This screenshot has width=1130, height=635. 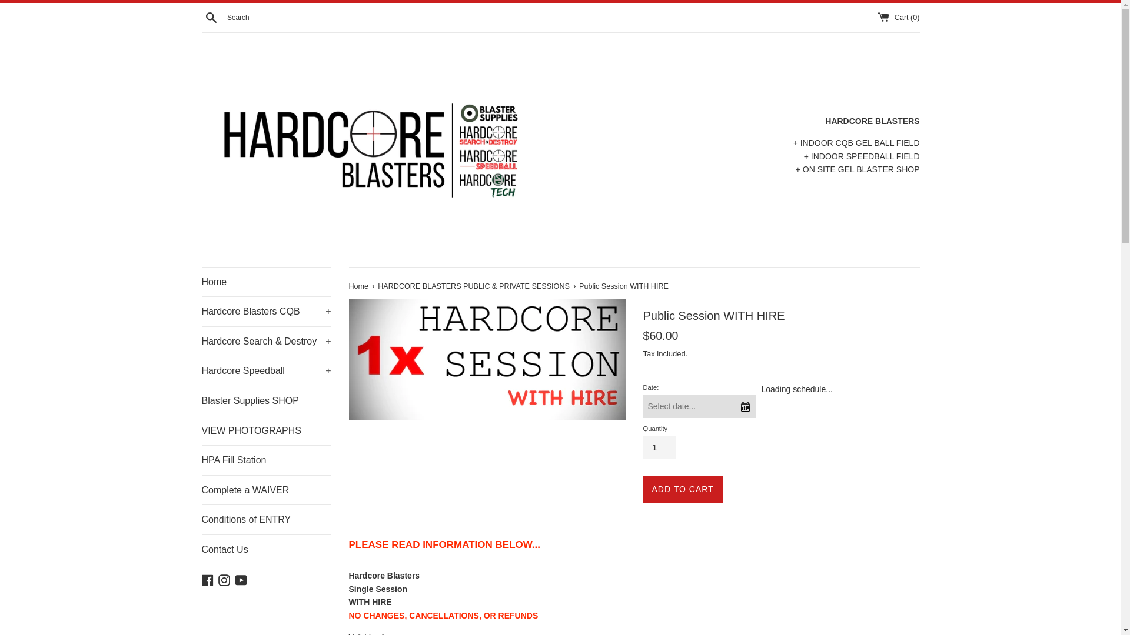 What do you see at coordinates (241, 579) in the screenshot?
I see `YouTube` at bounding box center [241, 579].